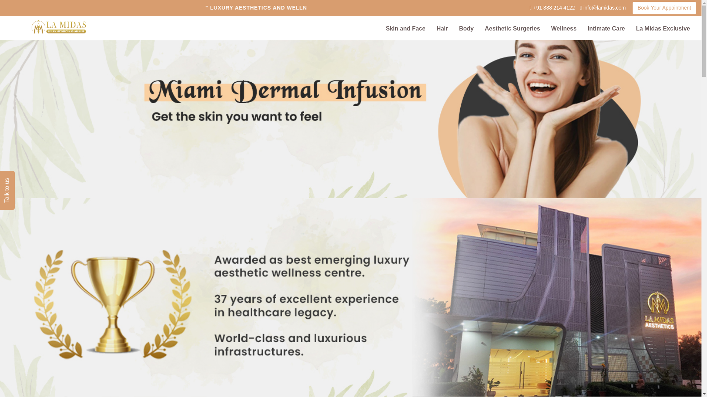 The image size is (707, 397). What do you see at coordinates (406, 28) in the screenshot?
I see `Skin and Face` at bounding box center [406, 28].